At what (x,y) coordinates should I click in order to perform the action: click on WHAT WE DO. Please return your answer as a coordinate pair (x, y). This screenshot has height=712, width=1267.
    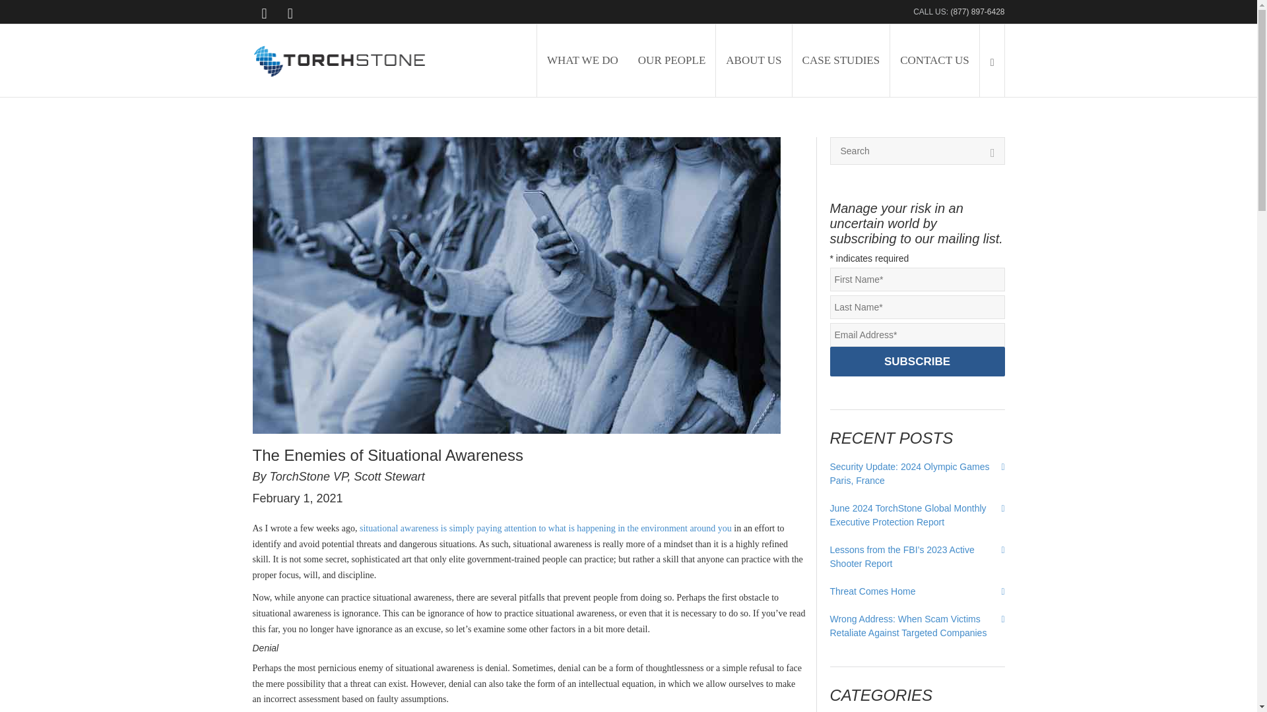
    Looking at the image, I should click on (583, 60).